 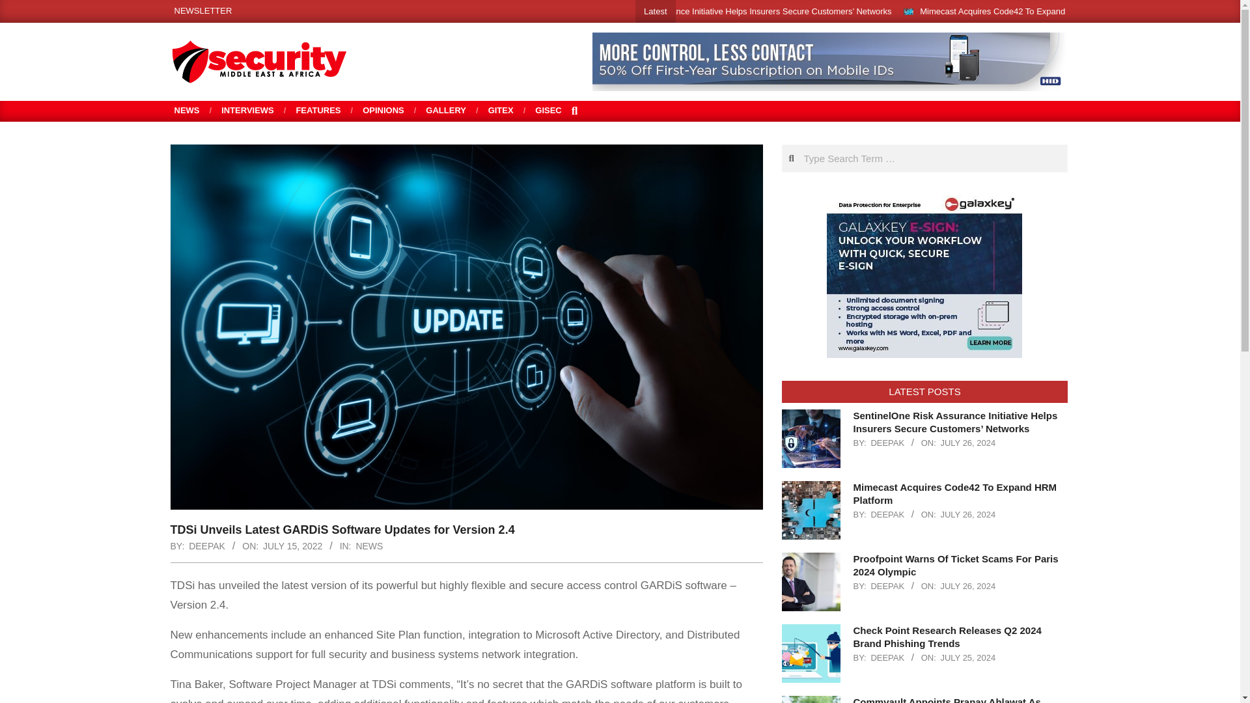 I want to click on Friday, July 26, 2024, 4:59 pm, so click(x=967, y=443).